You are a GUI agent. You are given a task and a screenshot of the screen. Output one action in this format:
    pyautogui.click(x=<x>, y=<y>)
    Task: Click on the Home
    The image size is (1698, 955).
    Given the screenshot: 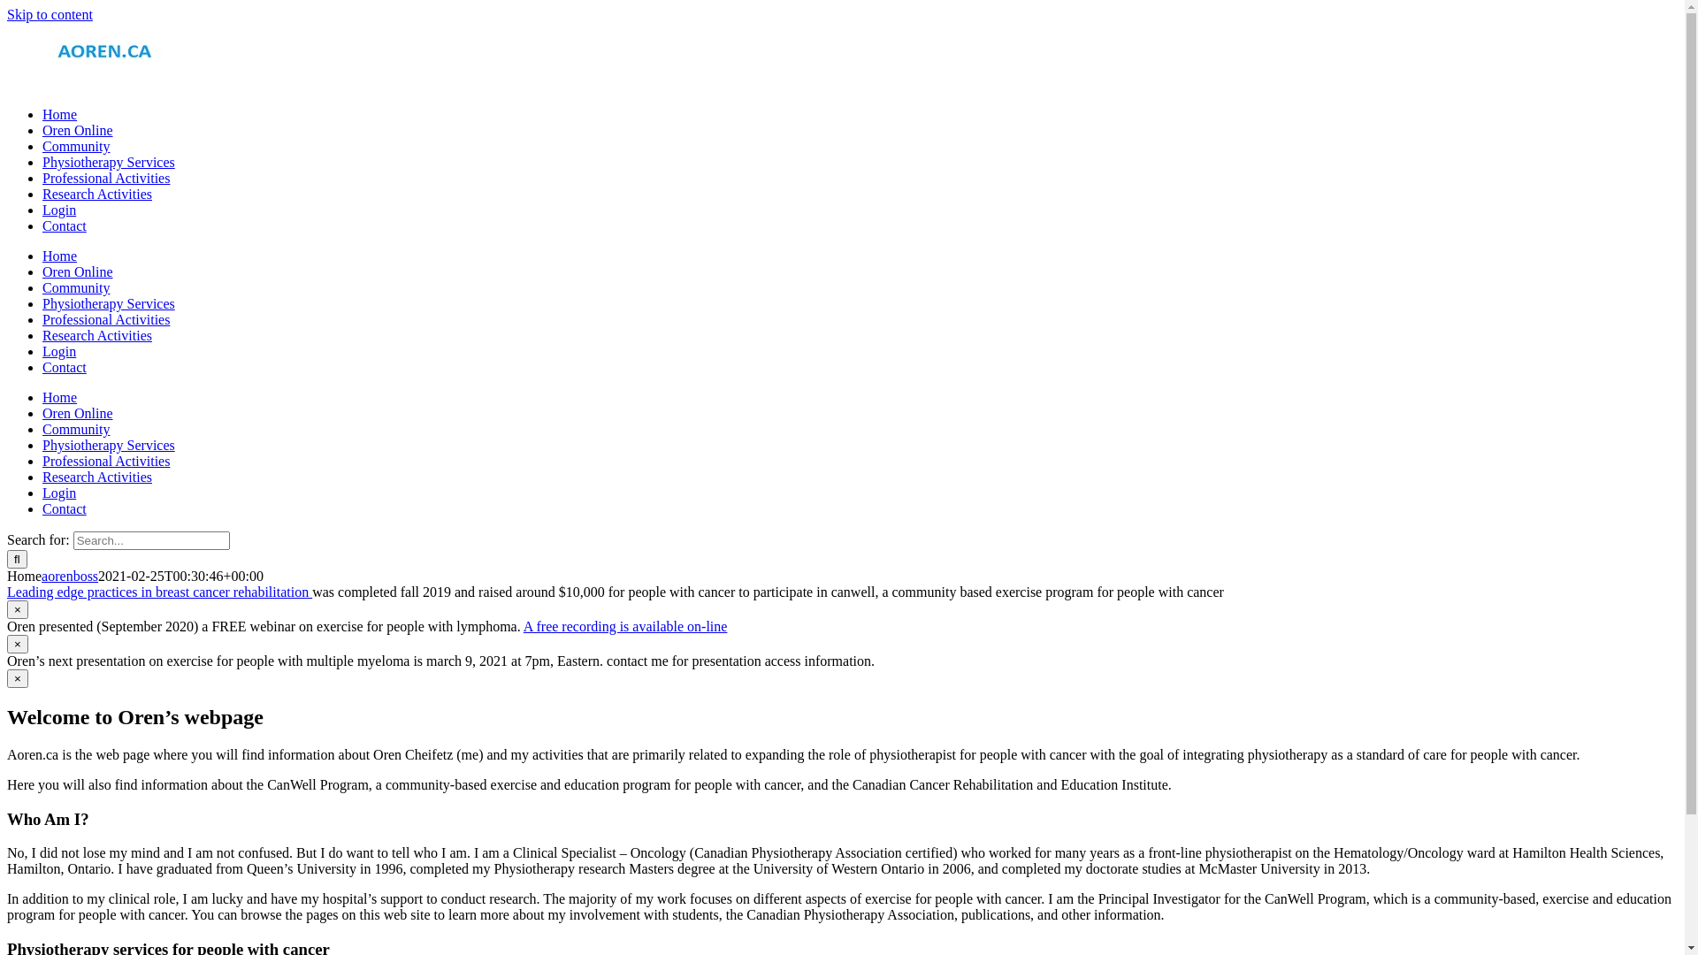 What is the action you would take?
    pyautogui.click(x=60, y=398)
    